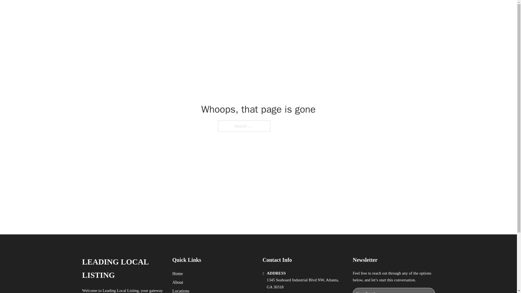 Image resolution: width=521 pixels, height=293 pixels. I want to click on LEADING LOCAL LISTING, so click(123, 269).